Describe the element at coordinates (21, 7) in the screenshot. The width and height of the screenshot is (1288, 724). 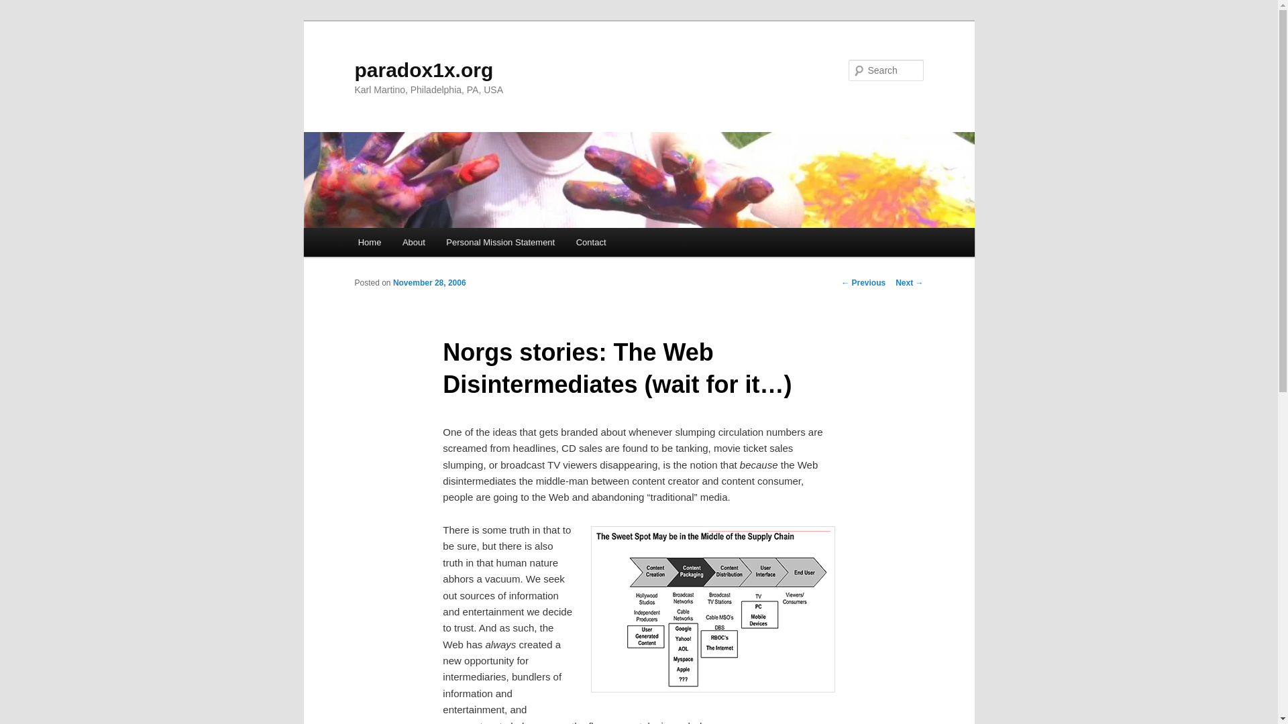
I see `Search` at that location.